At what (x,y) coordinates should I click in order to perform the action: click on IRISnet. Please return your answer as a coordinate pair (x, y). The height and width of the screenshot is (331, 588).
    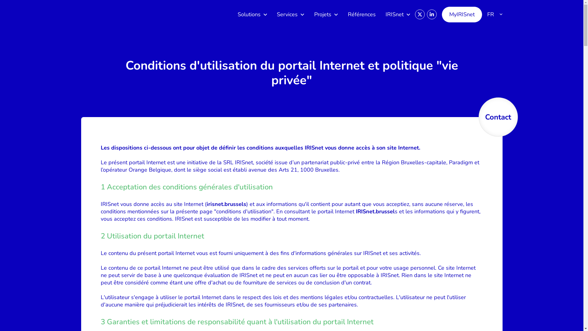
    Looking at the image, I should click on (398, 15).